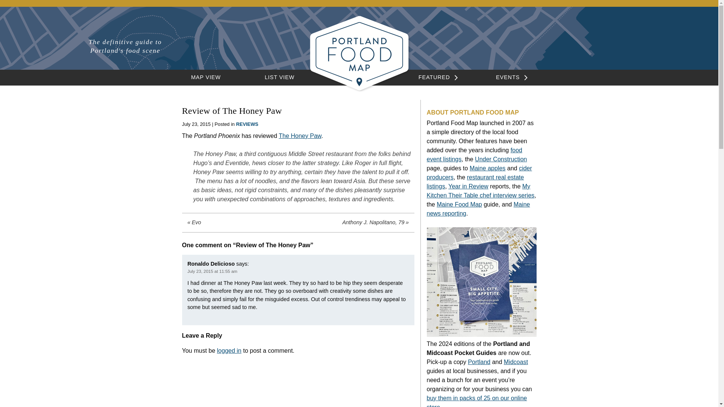  What do you see at coordinates (459, 204) in the screenshot?
I see `Maine Food Map` at bounding box center [459, 204].